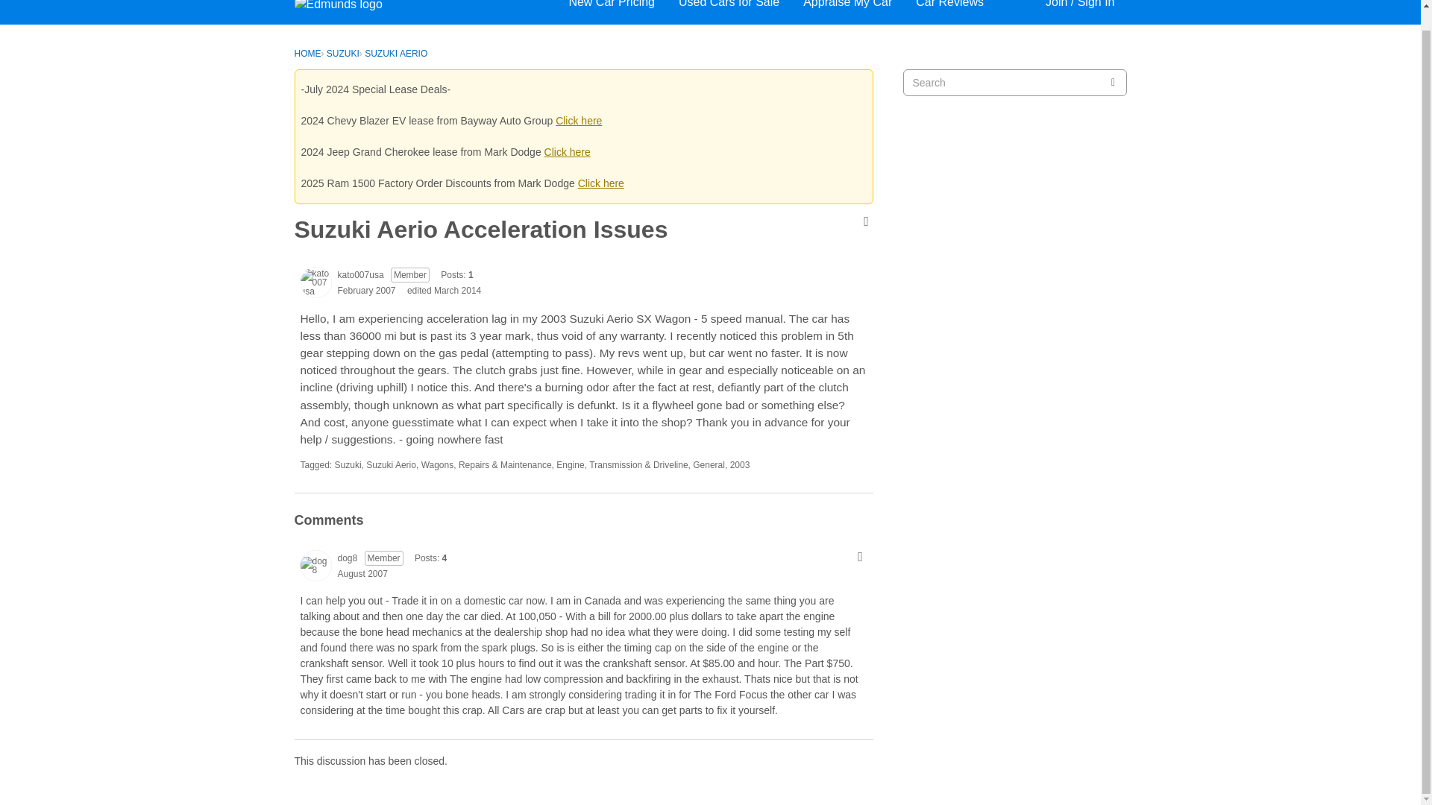 The width and height of the screenshot is (1432, 805). What do you see at coordinates (578, 121) in the screenshot?
I see `Click here` at bounding box center [578, 121].